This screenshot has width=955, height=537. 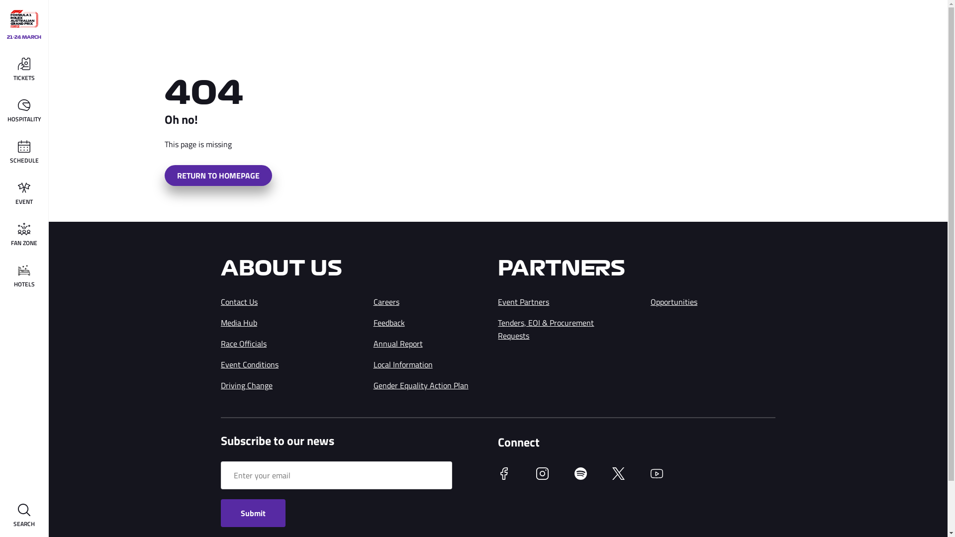 I want to click on 21-24 MARCH, so click(x=24, y=25).